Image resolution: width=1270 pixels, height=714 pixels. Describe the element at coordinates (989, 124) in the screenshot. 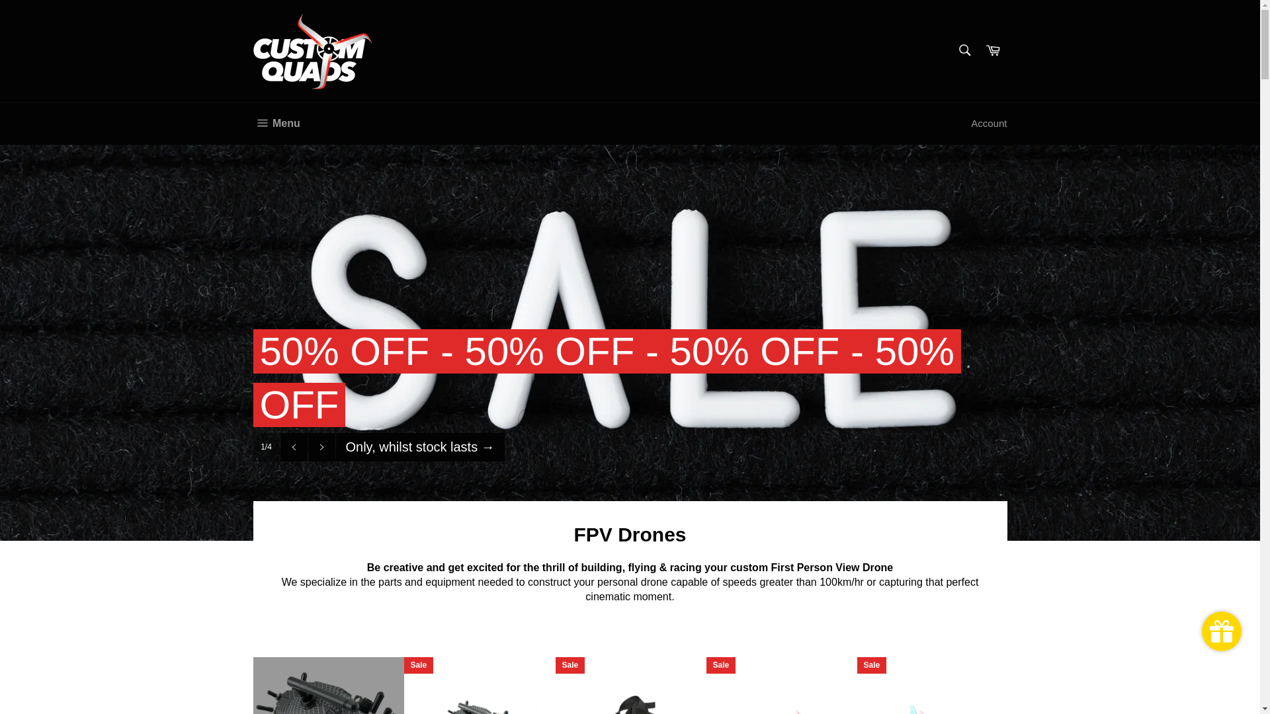

I see `Account` at that location.